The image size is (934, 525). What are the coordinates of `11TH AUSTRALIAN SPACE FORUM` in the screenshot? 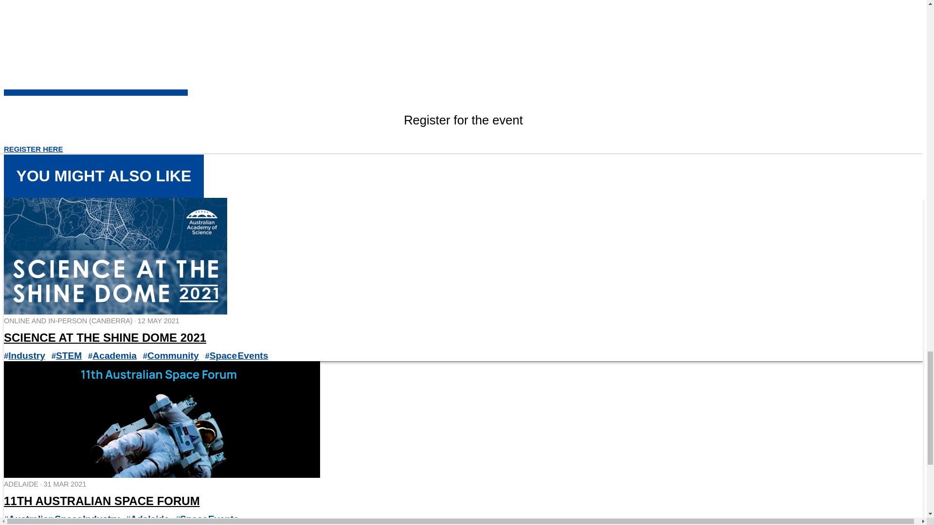 It's located at (101, 501).